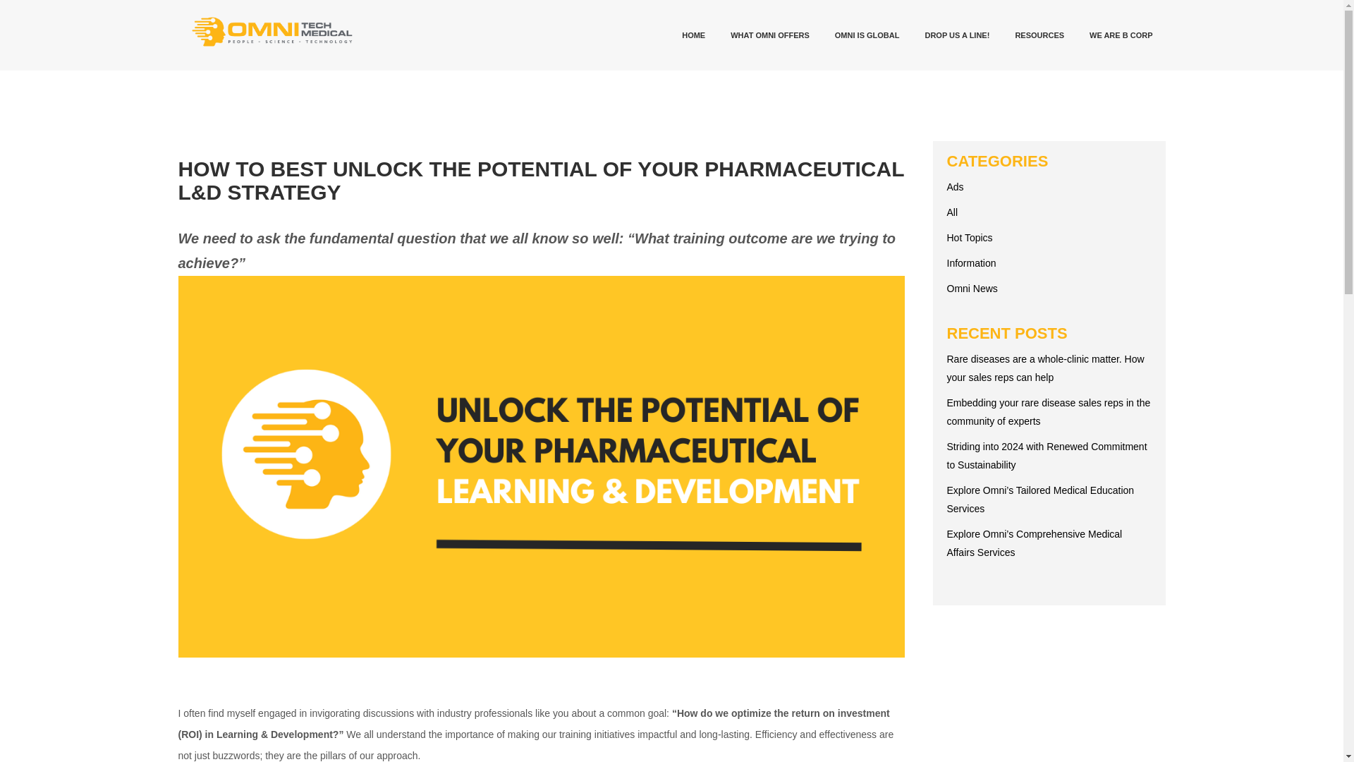  Describe the element at coordinates (769, 35) in the screenshot. I see `WHAT OMNI OFFERS` at that location.